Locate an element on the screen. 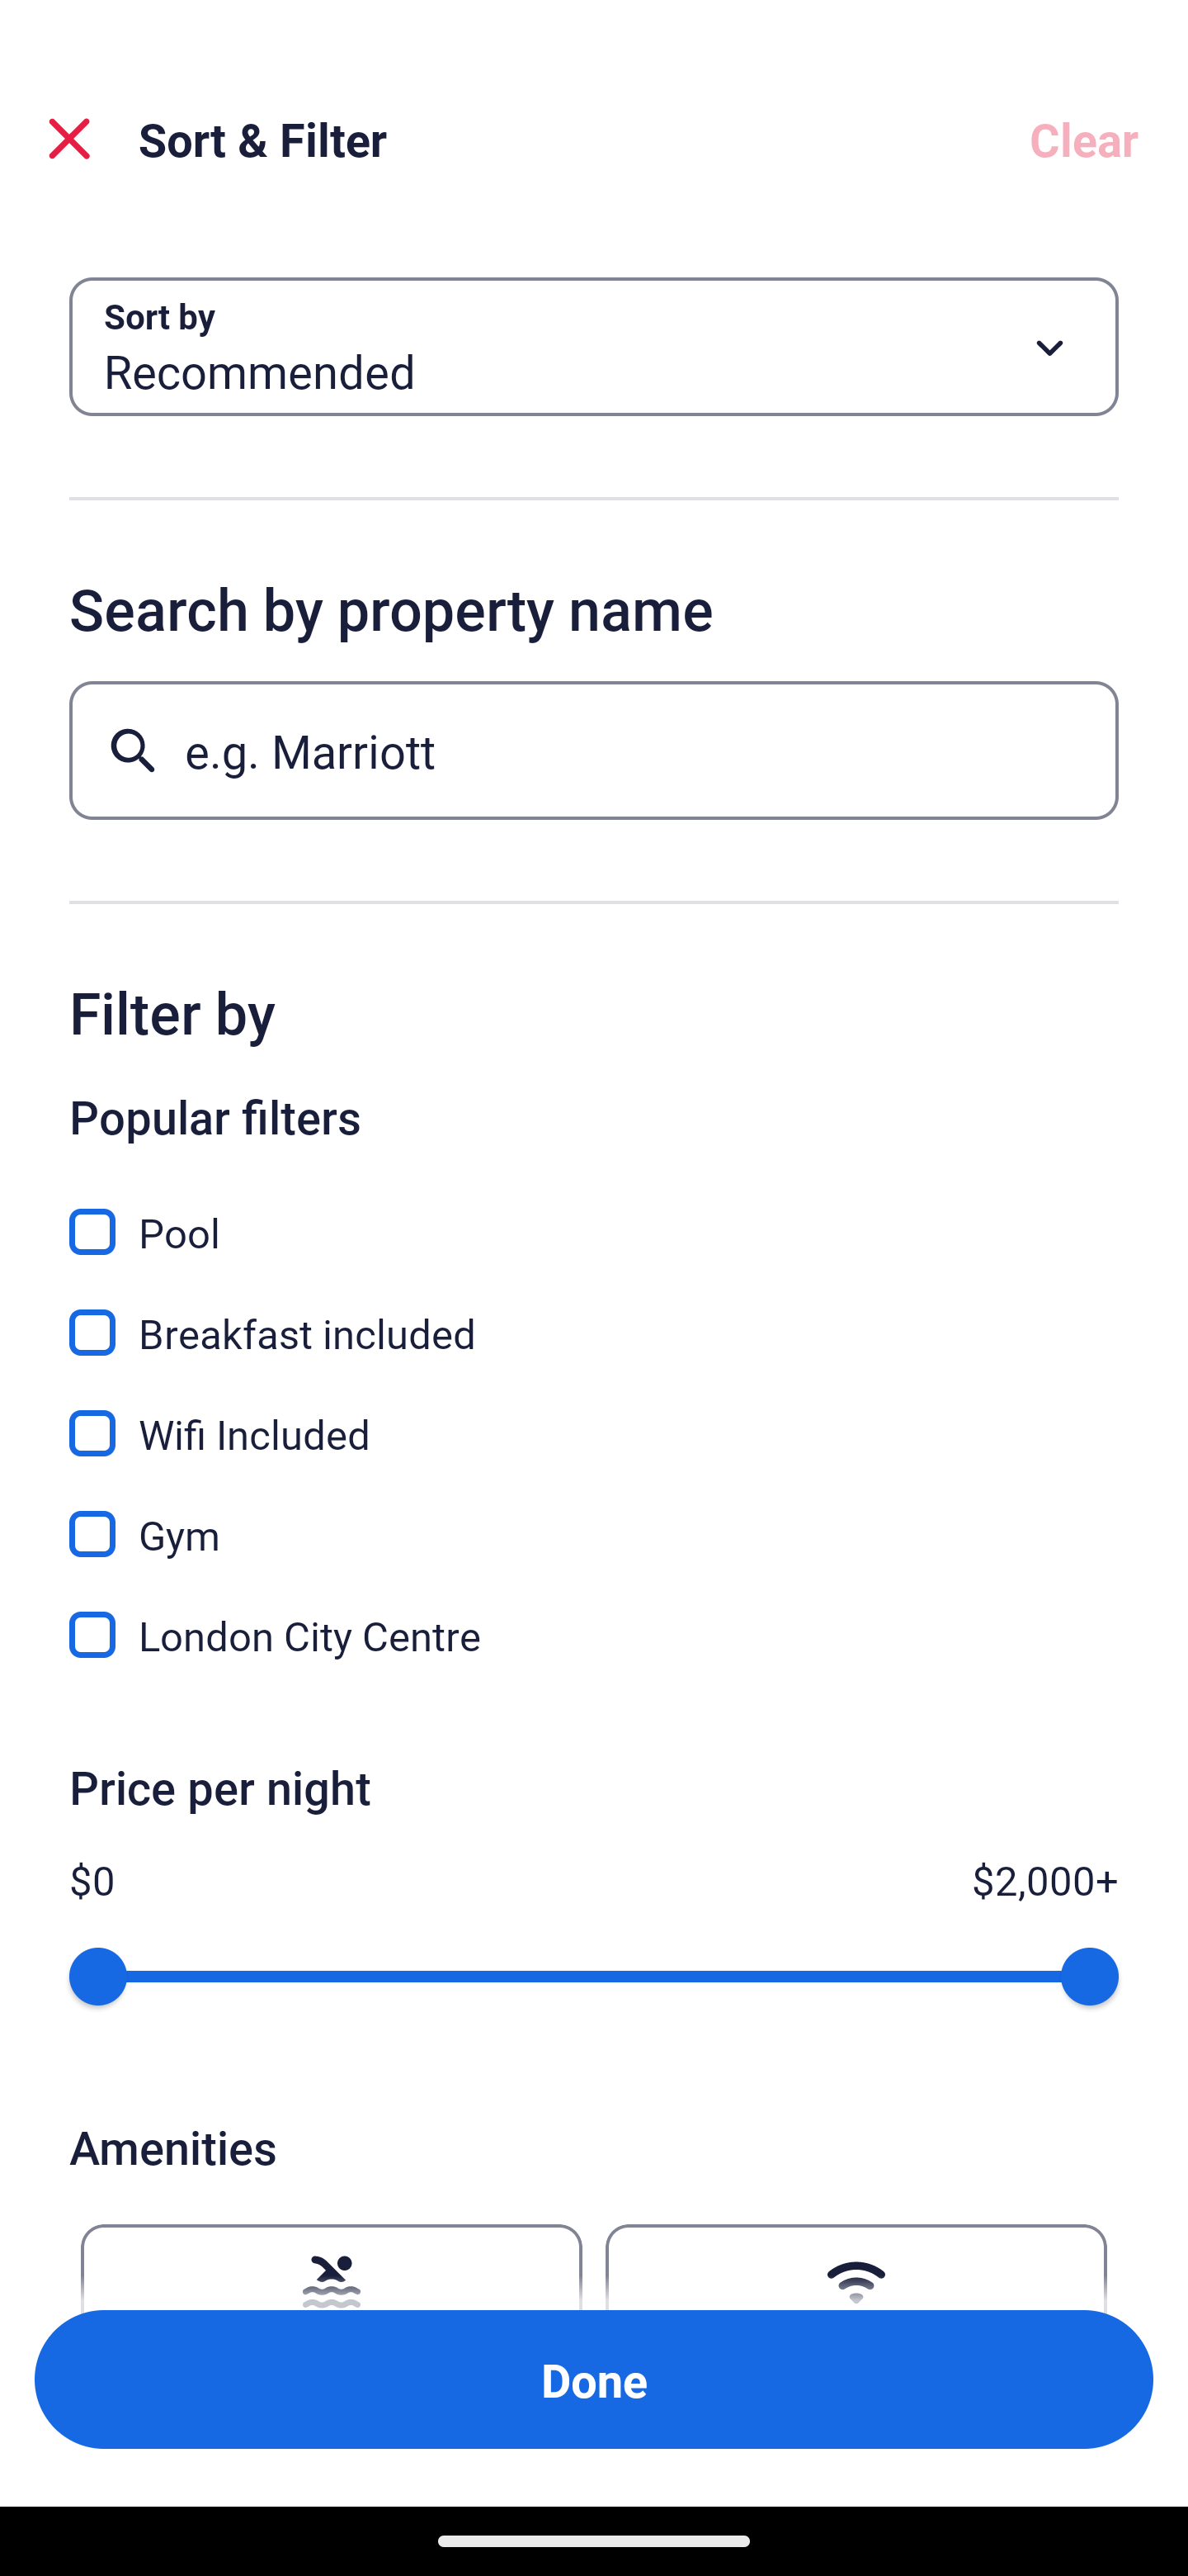 The width and height of the screenshot is (1188, 2576). Close Sort and Filter is located at coordinates (69, 139).